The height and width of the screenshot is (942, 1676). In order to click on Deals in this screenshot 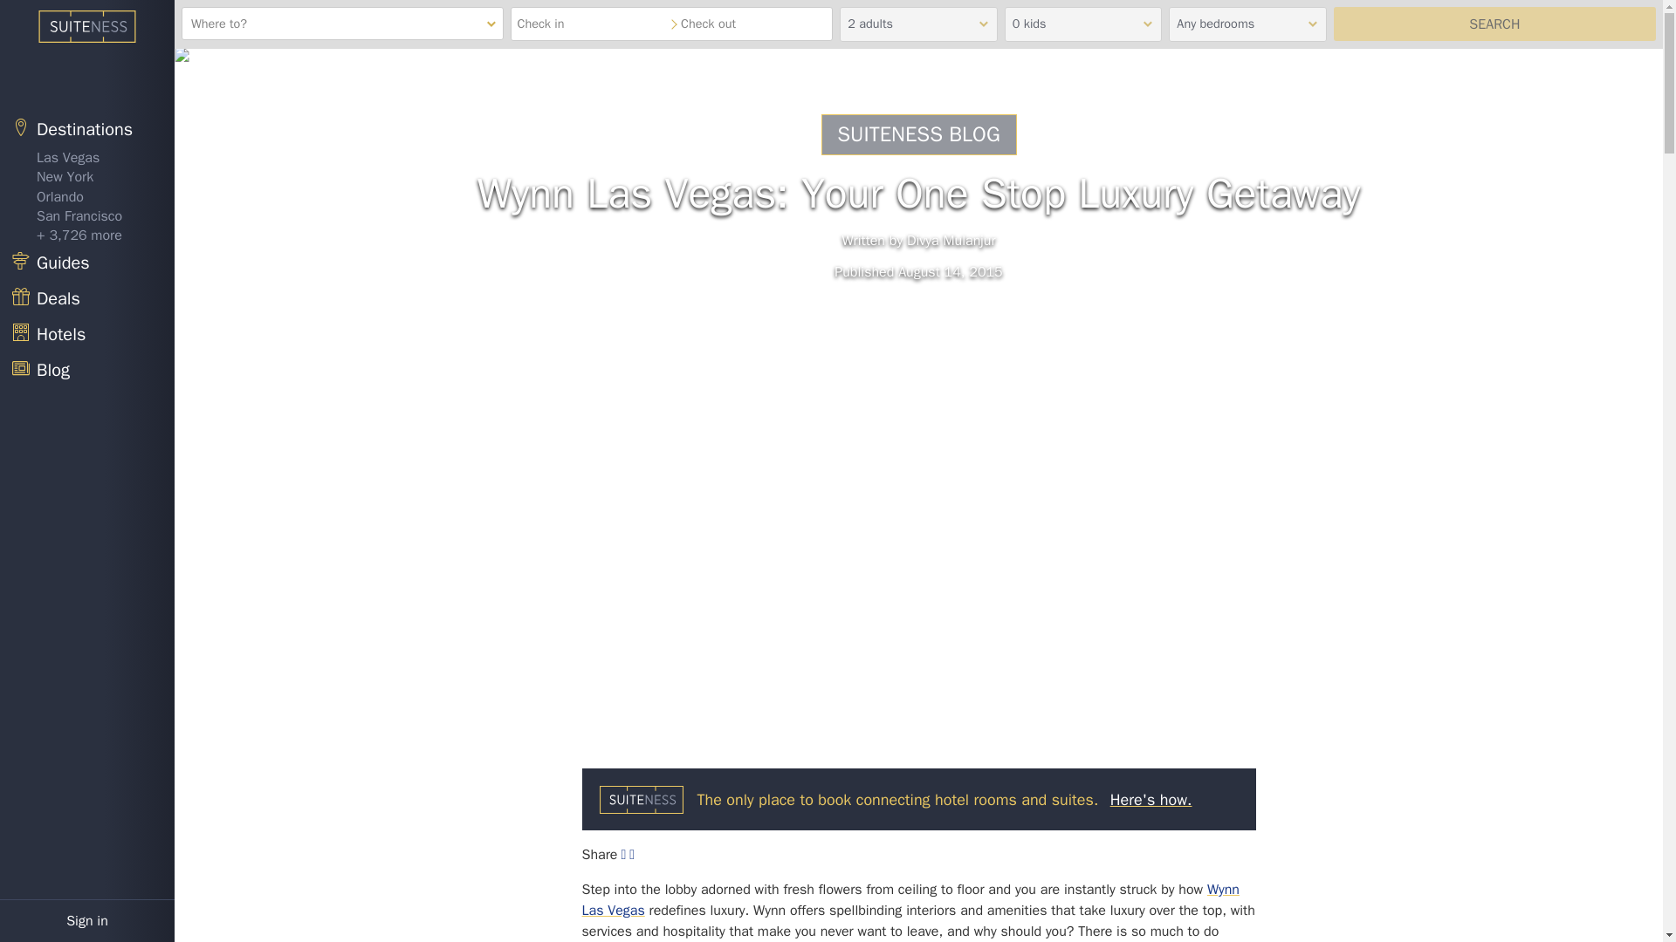, I will do `click(87, 298)`.